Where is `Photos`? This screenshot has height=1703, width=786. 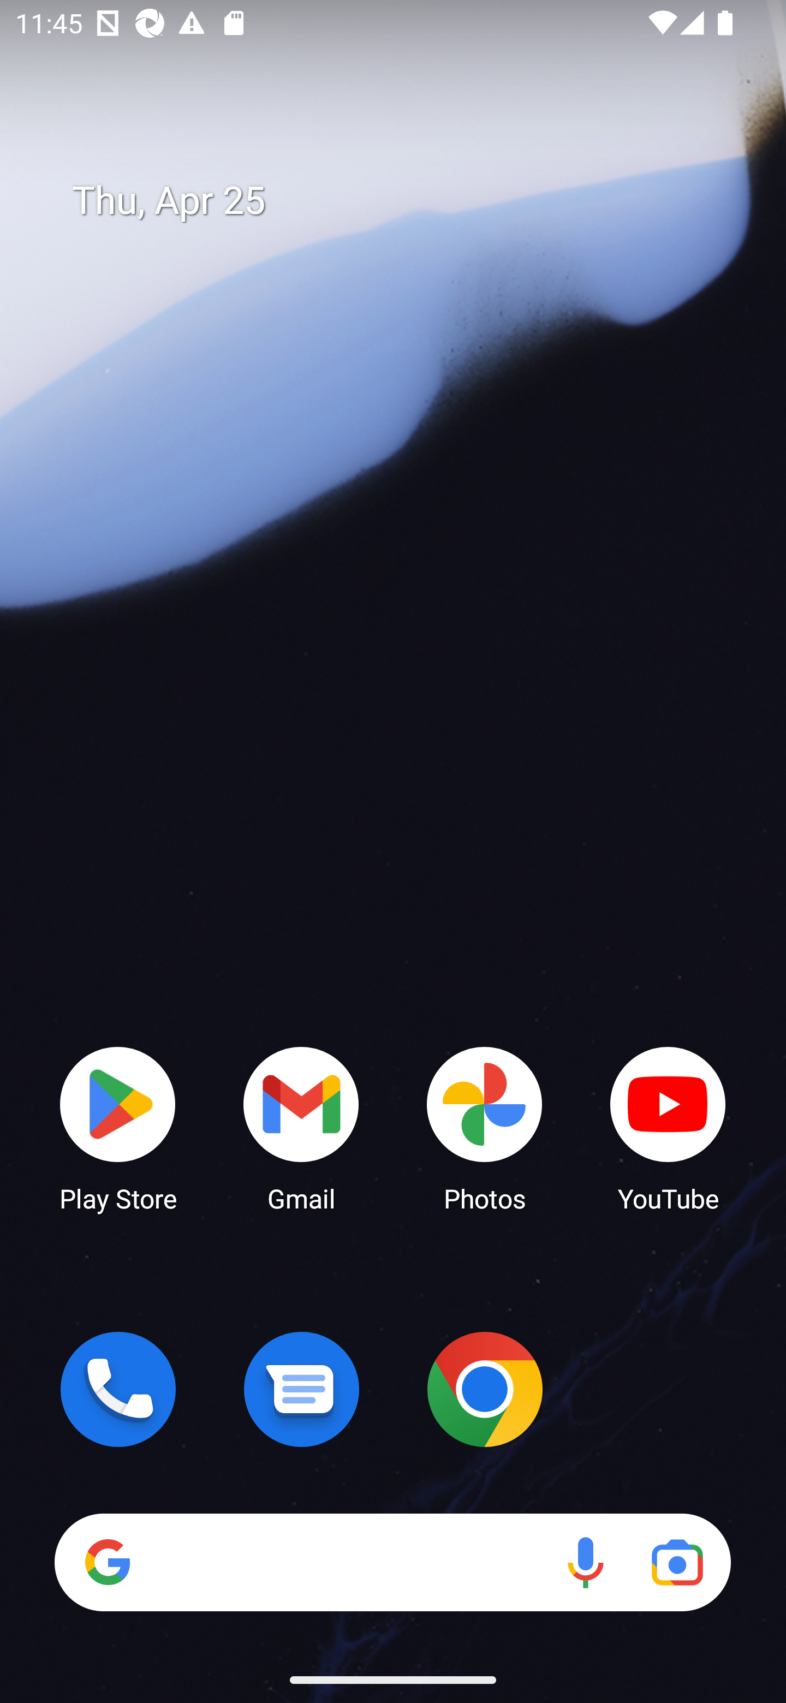
Photos is located at coordinates (485, 1128).